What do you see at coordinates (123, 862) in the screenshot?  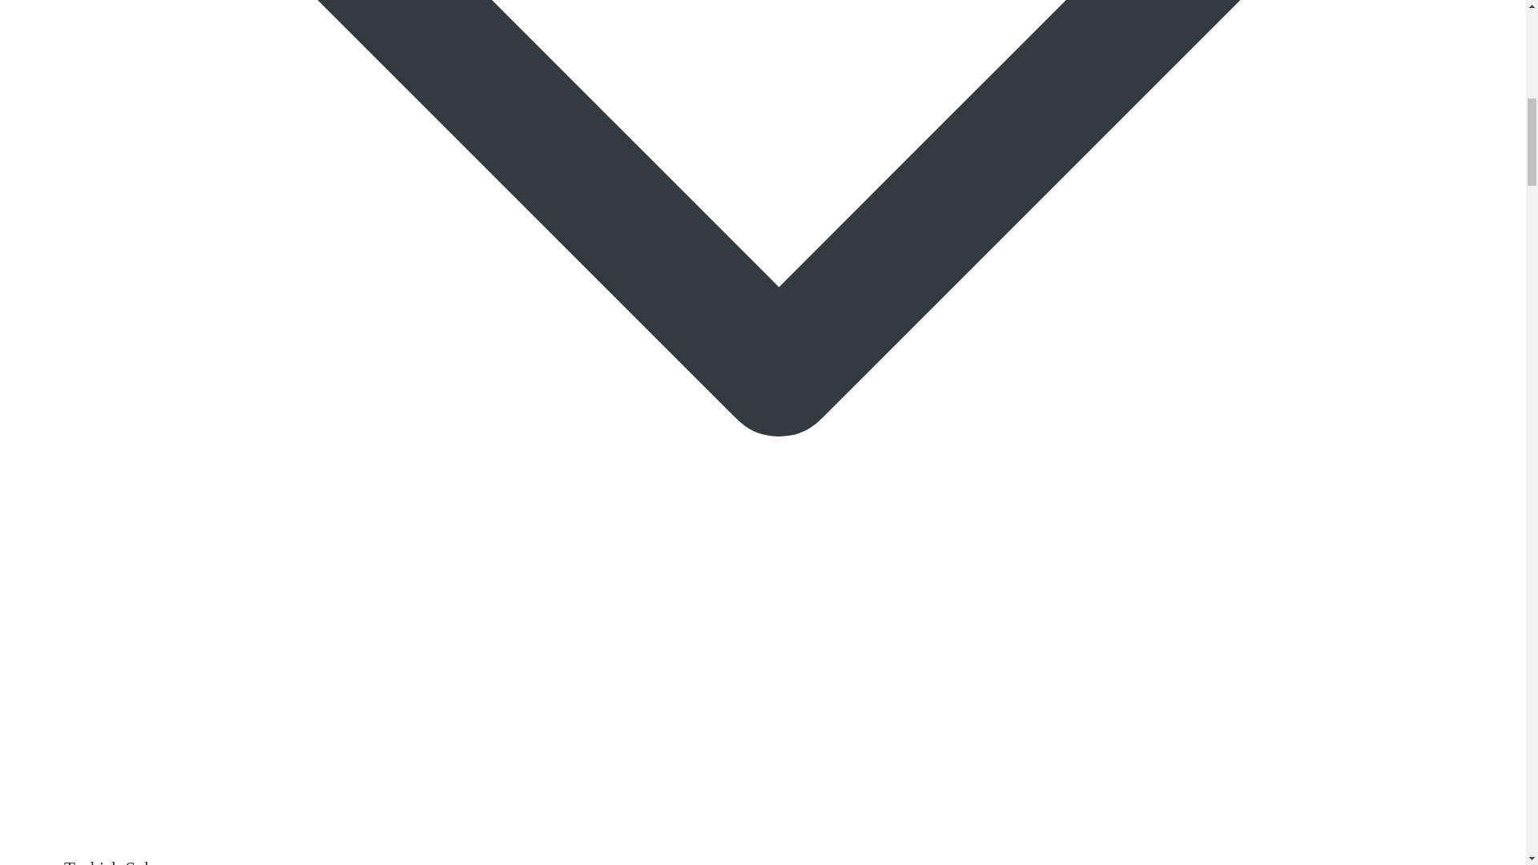 I see `Turkish Salmon` at bounding box center [123, 862].